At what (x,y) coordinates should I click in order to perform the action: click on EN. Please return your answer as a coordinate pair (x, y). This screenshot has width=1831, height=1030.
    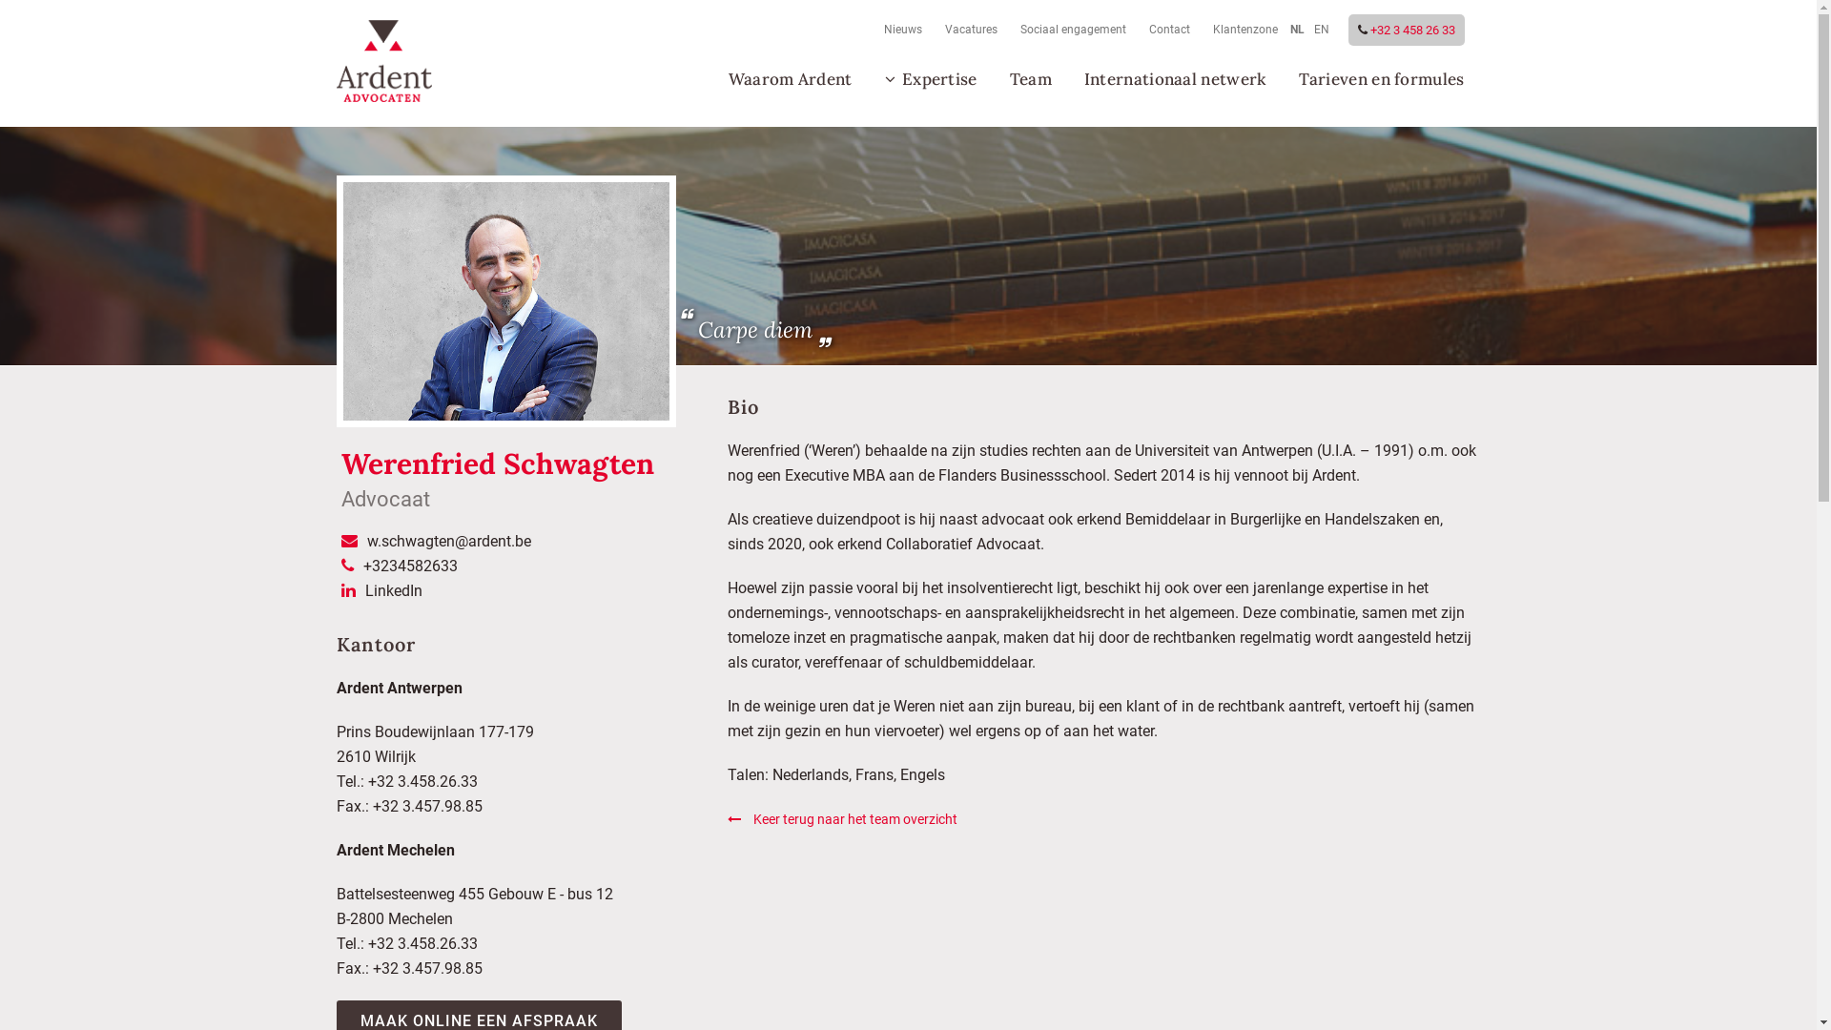
    Looking at the image, I should click on (1321, 31).